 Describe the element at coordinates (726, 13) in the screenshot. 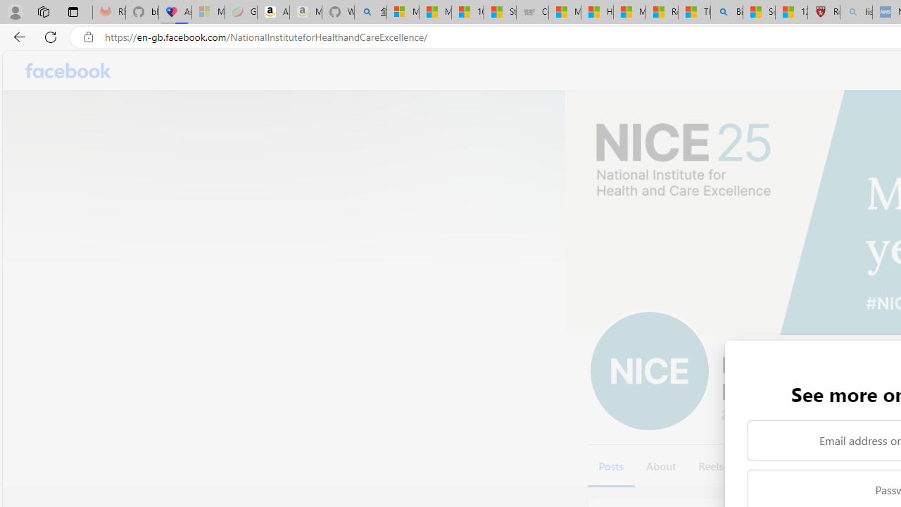

I see `Bing` at that location.